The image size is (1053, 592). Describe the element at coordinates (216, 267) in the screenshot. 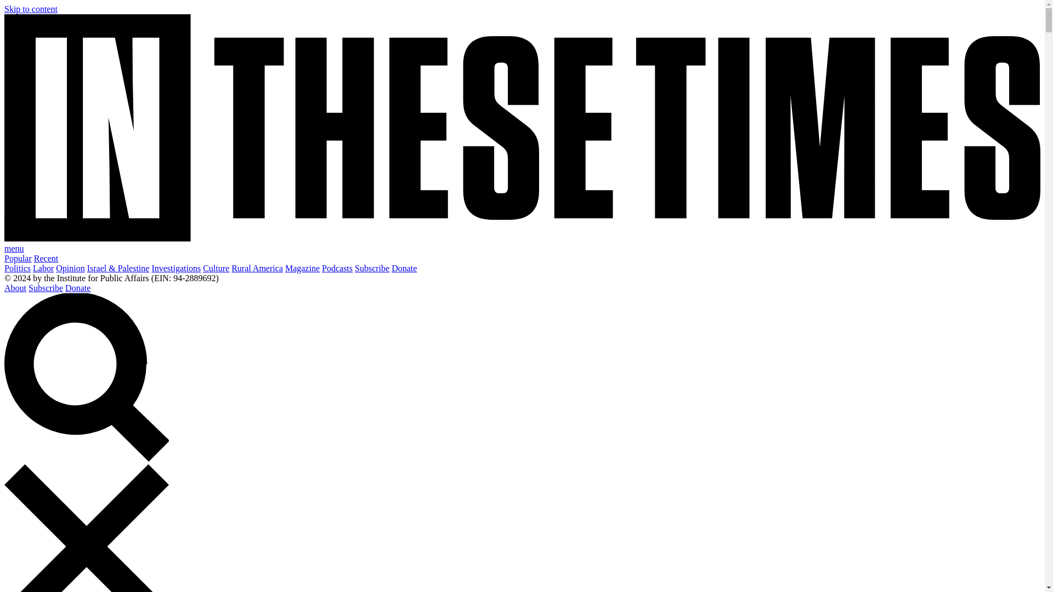

I see `Culture` at that location.